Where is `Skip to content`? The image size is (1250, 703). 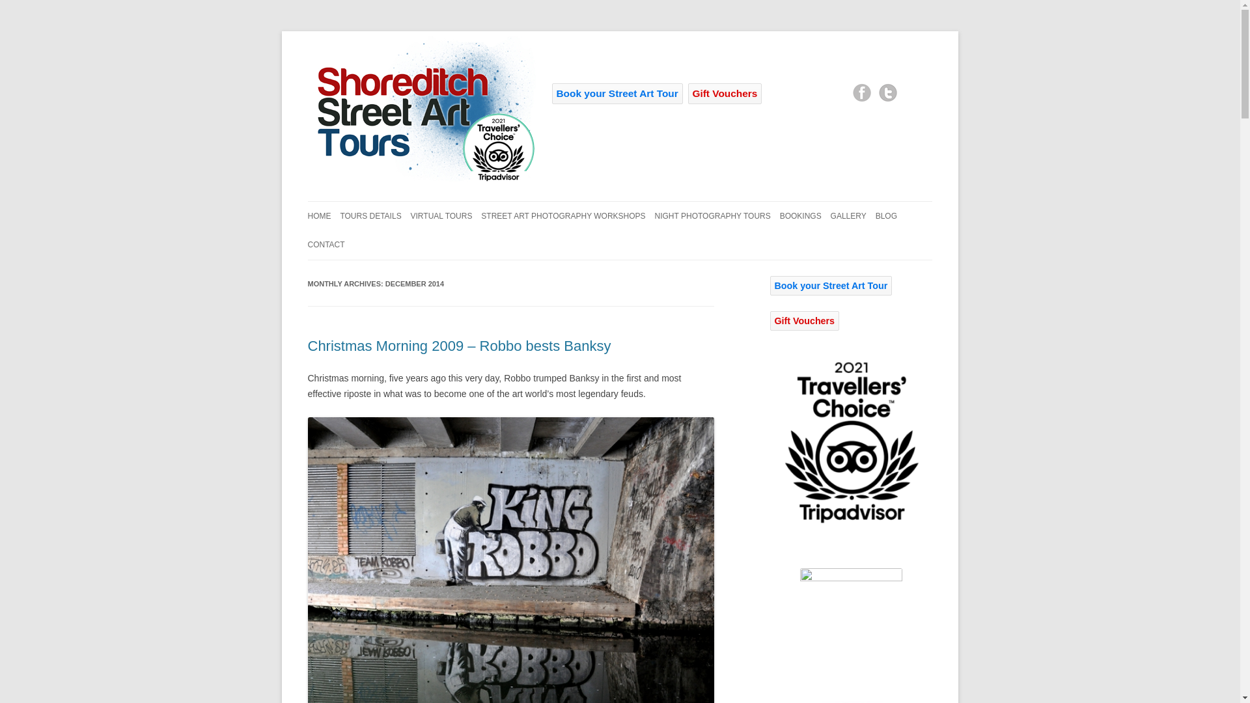 Skip to content is located at coordinates (650, 205).